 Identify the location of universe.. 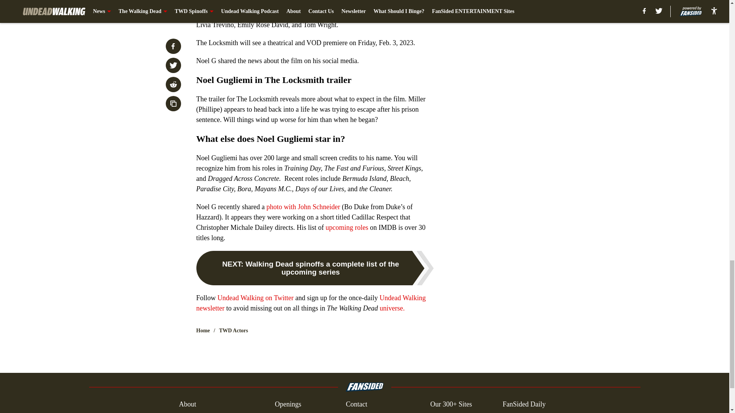
(392, 308).